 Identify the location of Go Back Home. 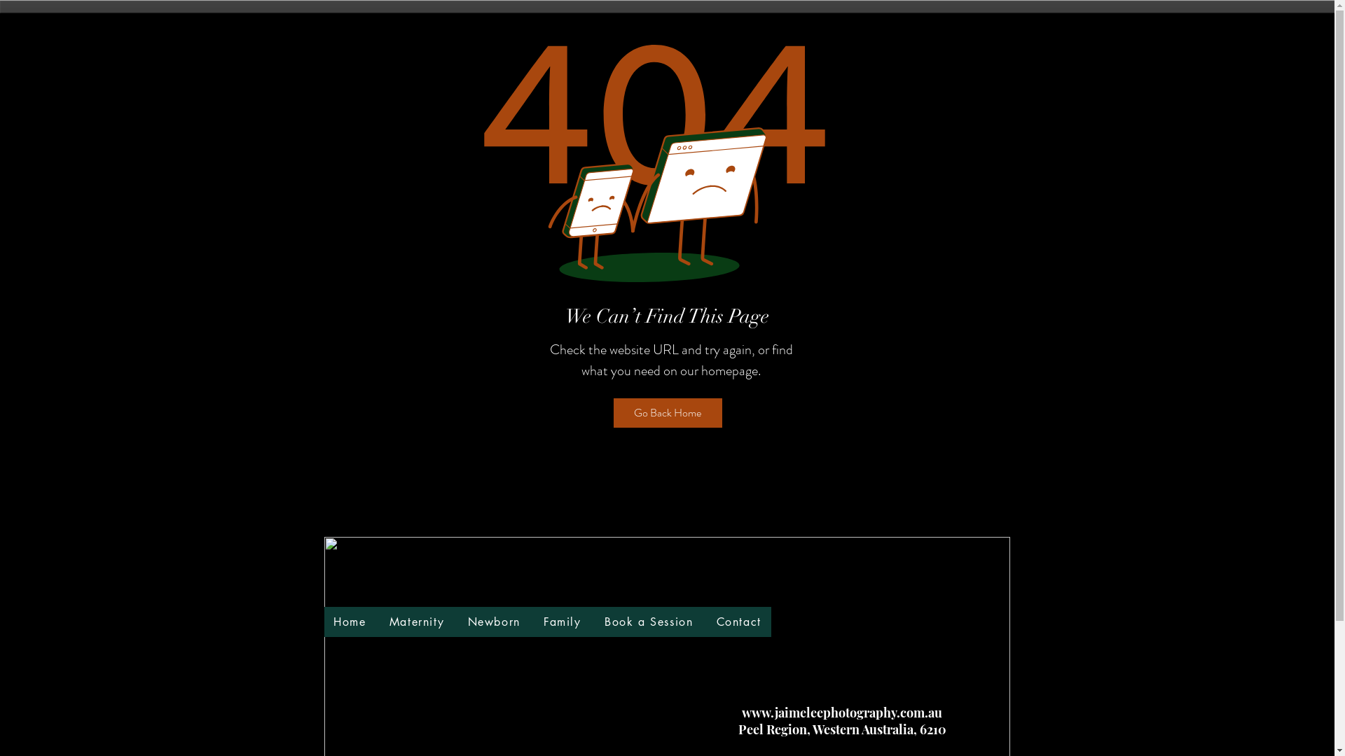
(668, 413).